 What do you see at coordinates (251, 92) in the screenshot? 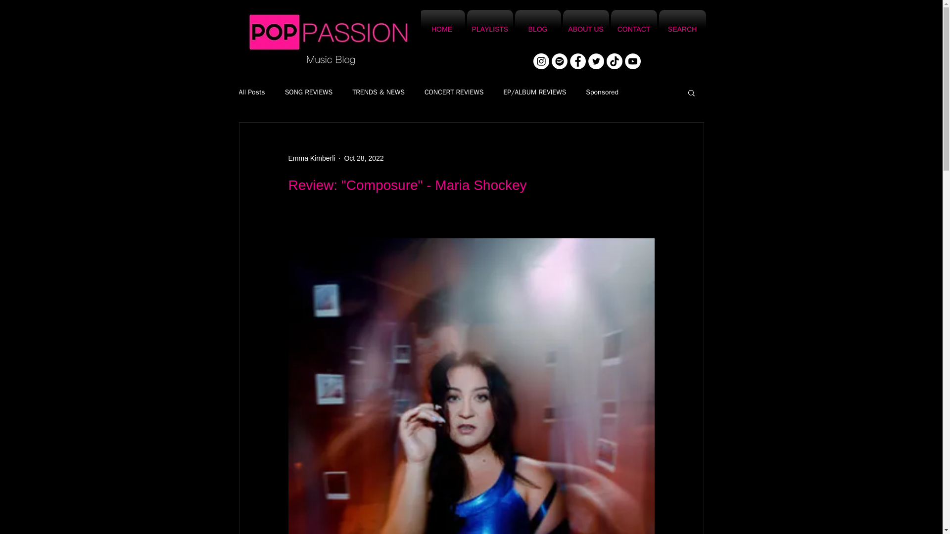
I see `All Posts` at bounding box center [251, 92].